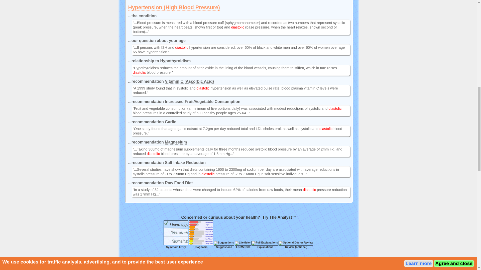 The height and width of the screenshot is (270, 481). What do you see at coordinates (170, 122) in the screenshot?
I see `Garlic` at bounding box center [170, 122].